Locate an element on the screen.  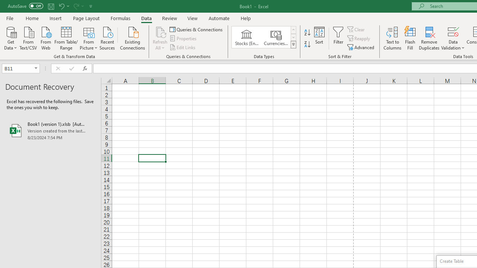
Filter is located at coordinates (338, 38).